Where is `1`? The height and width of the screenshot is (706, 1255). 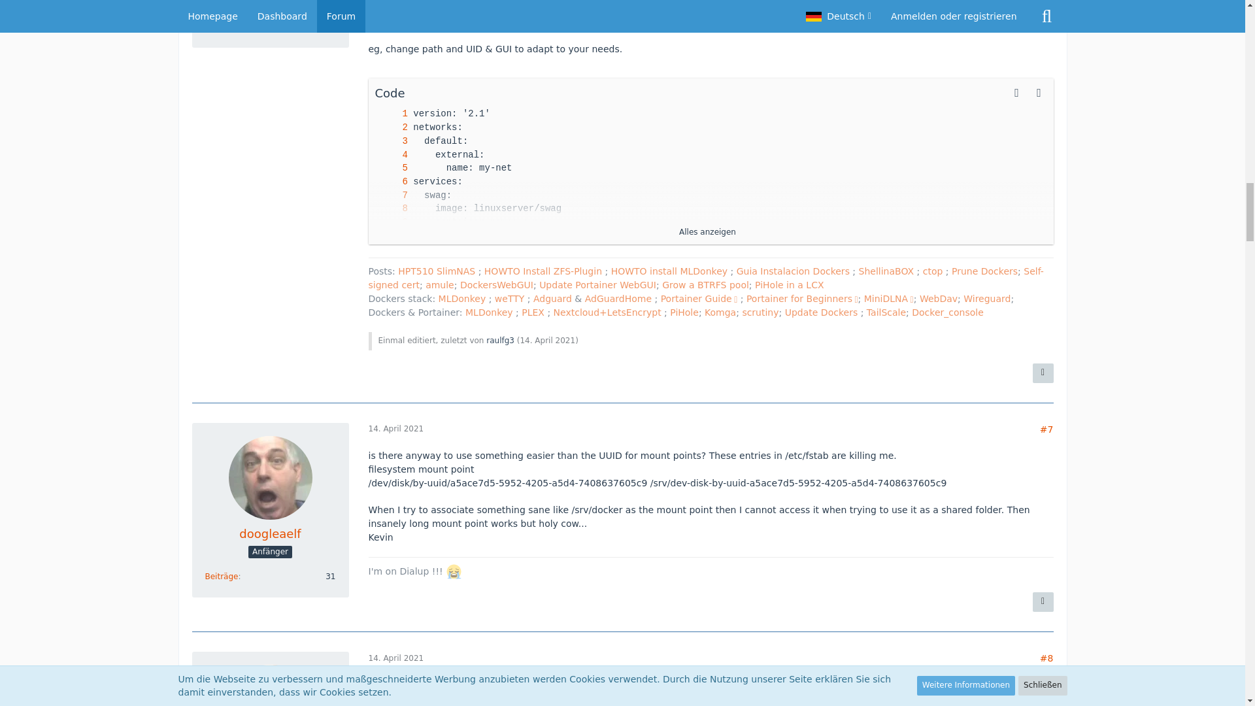 1 is located at coordinates (392, 114).